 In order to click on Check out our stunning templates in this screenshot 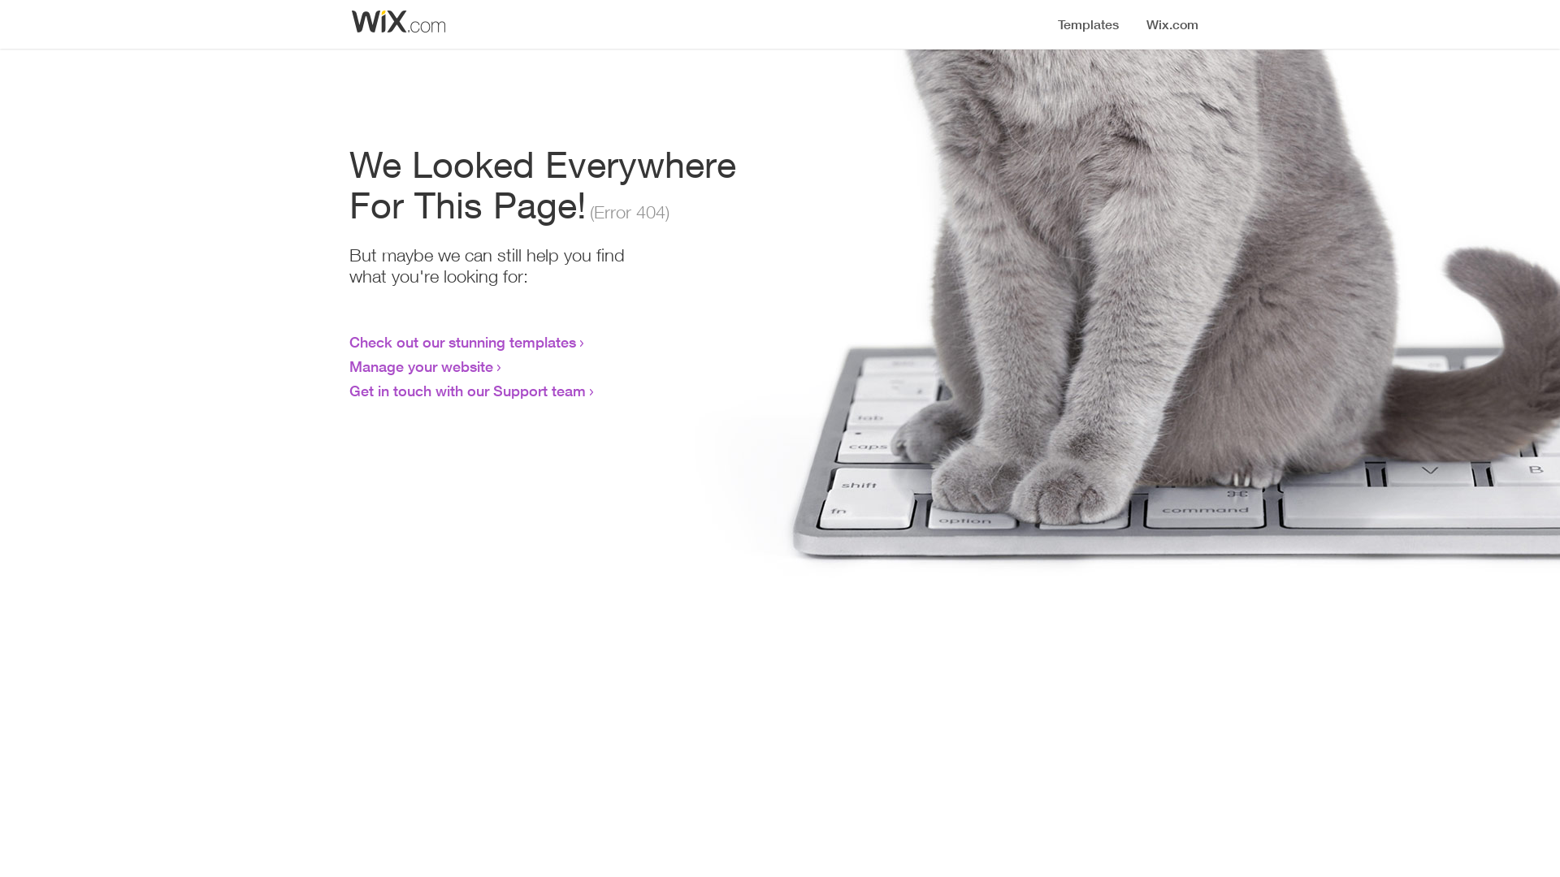, I will do `click(463, 342)`.